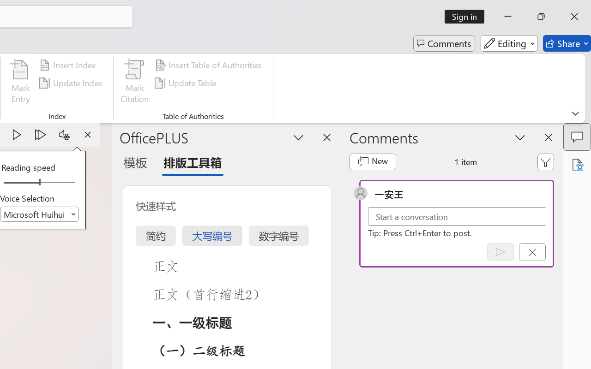 This screenshot has height=369, width=591. What do you see at coordinates (20, 83) in the screenshot?
I see `Mark Entry...` at bounding box center [20, 83].